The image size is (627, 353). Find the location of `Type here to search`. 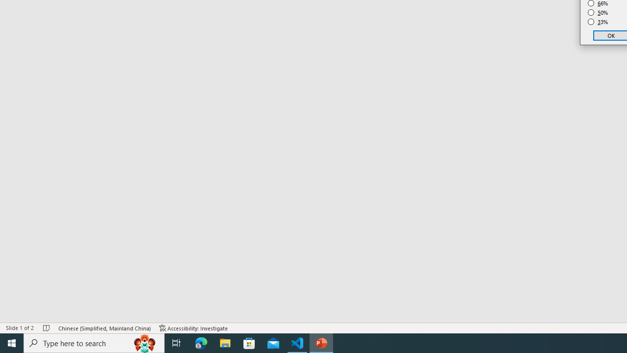

Type here to search is located at coordinates (94, 343).